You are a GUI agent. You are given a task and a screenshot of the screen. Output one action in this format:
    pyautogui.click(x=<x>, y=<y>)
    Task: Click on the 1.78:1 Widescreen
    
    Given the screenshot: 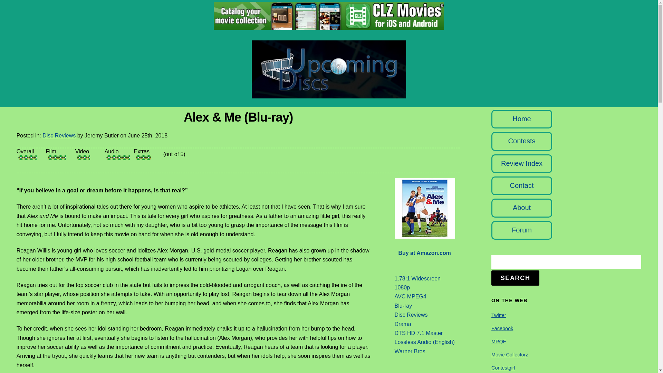 What is the action you would take?
    pyautogui.click(x=417, y=278)
    